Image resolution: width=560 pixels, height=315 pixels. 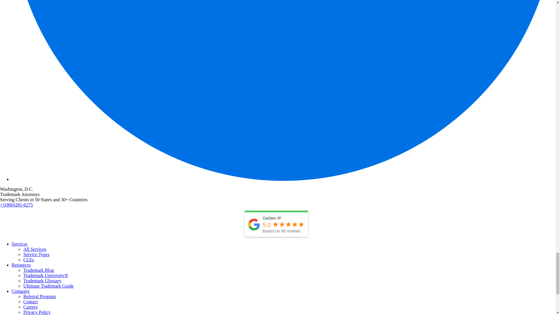 I want to click on Resources, so click(x=21, y=265).